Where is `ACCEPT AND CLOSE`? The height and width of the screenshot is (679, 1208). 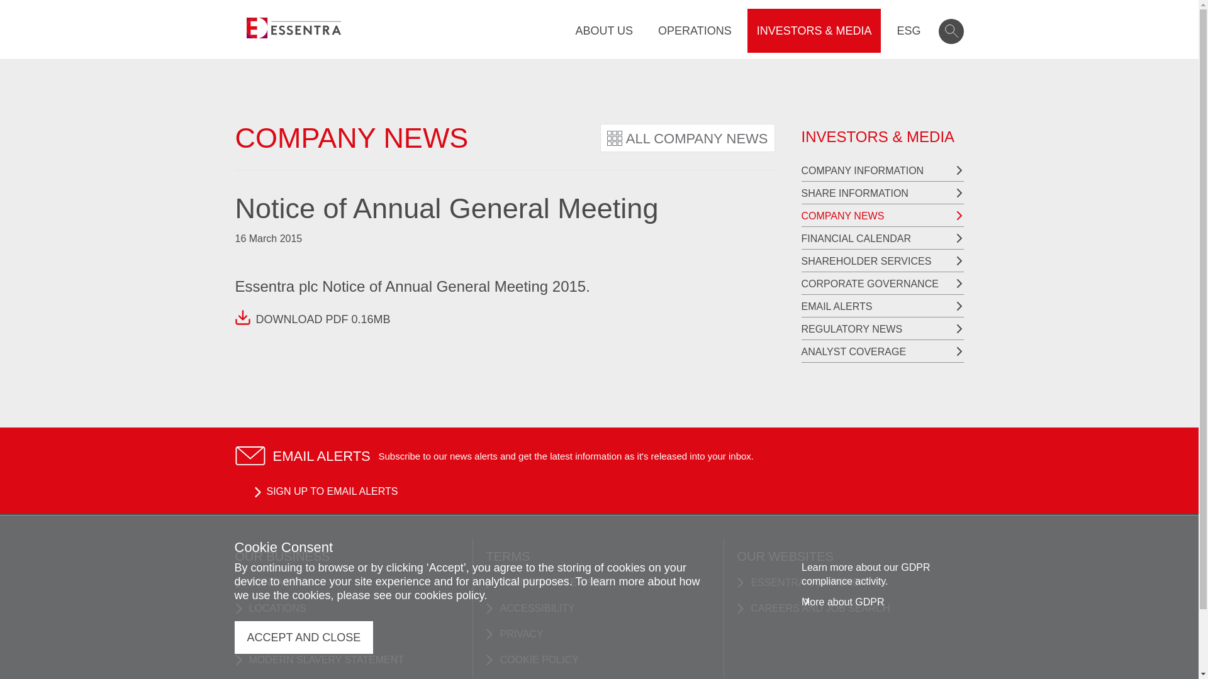
ACCEPT AND CLOSE is located at coordinates (303, 638).